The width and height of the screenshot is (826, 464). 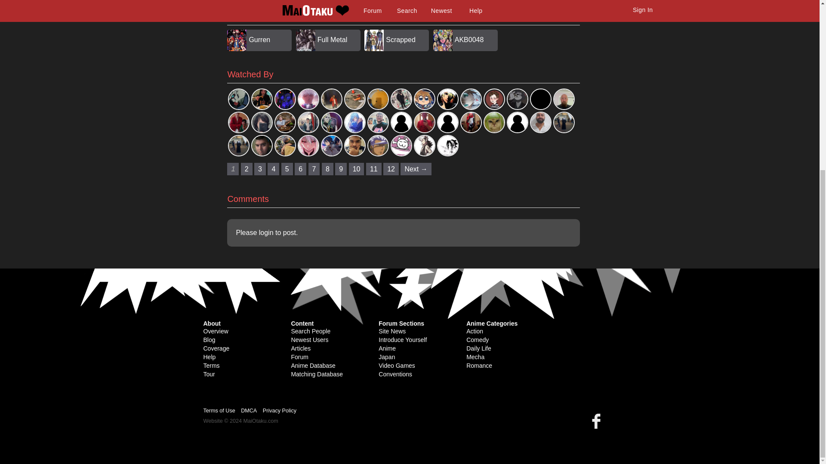 What do you see at coordinates (469, 40) in the screenshot?
I see `AKB0048` at bounding box center [469, 40].